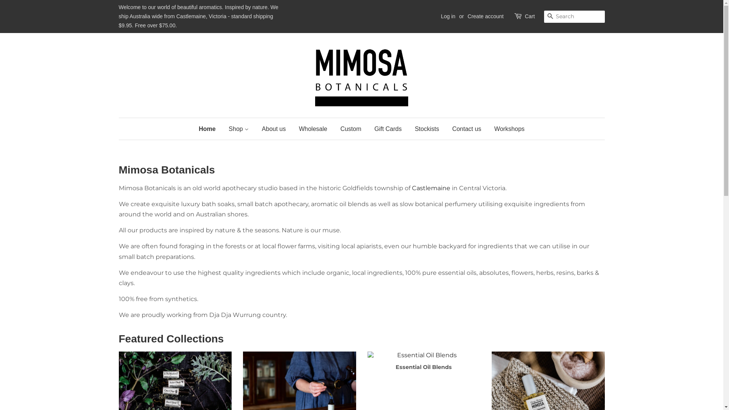 The height and width of the screenshot is (410, 729). Describe the element at coordinates (427, 129) in the screenshot. I see `Stockists` at that location.